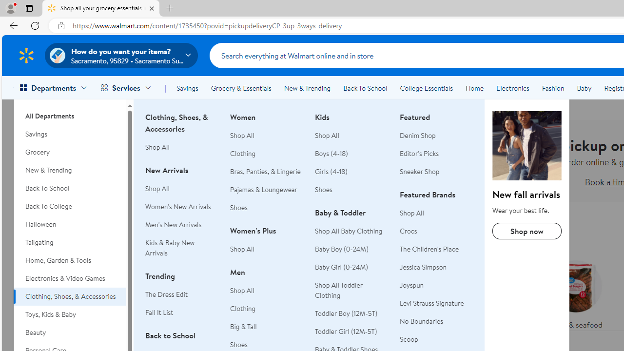 This screenshot has width=624, height=351. Describe the element at coordinates (182, 225) in the screenshot. I see `Men's New Arrivals` at that location.